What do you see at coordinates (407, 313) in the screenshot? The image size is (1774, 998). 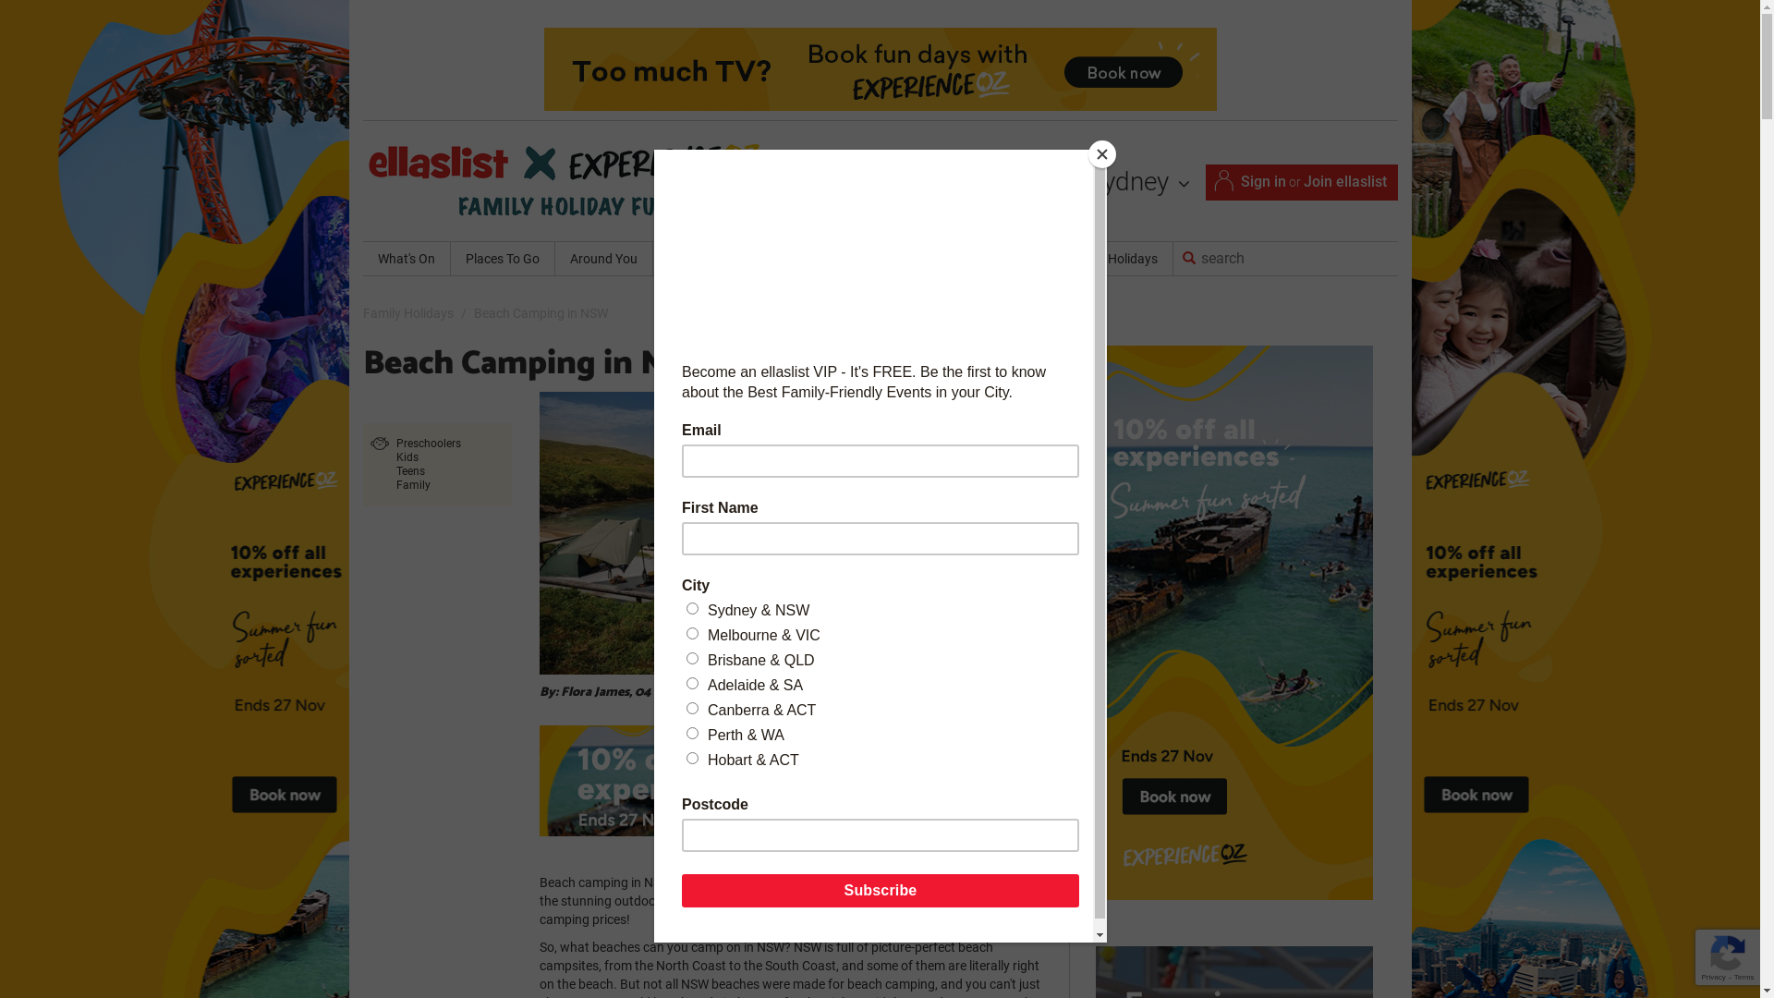 I see `Family Holidays` at bounding box center [407, 313].